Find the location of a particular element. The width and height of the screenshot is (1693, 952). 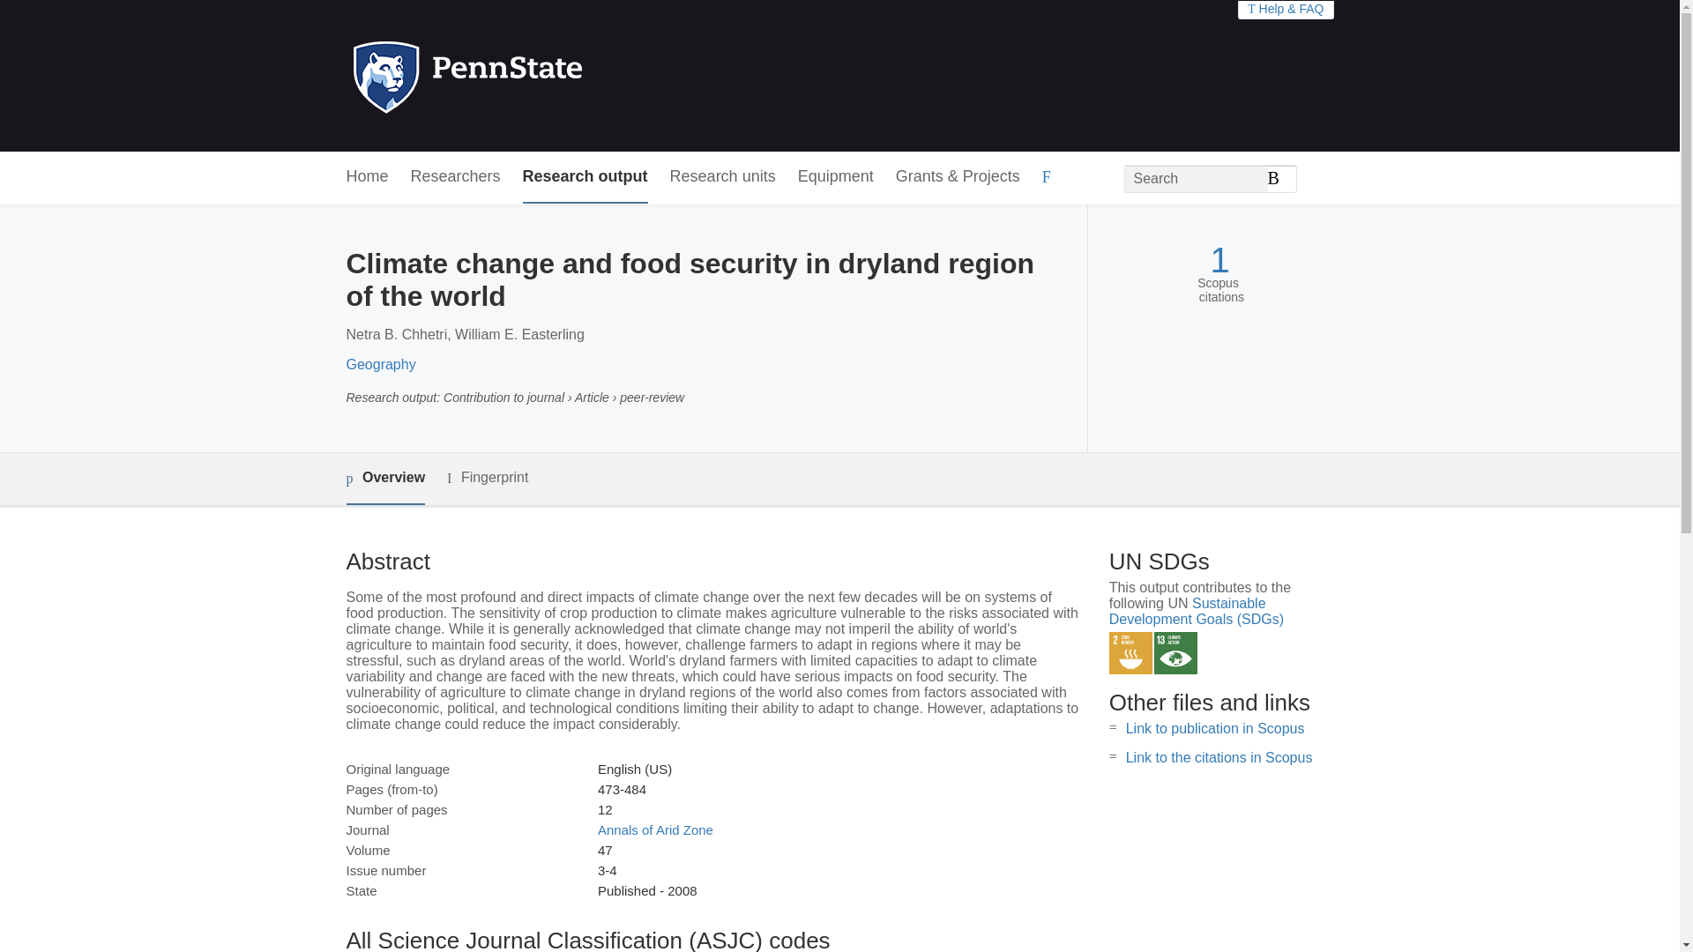

Link to publication in Scopus is located at coordinates (1215, 728).